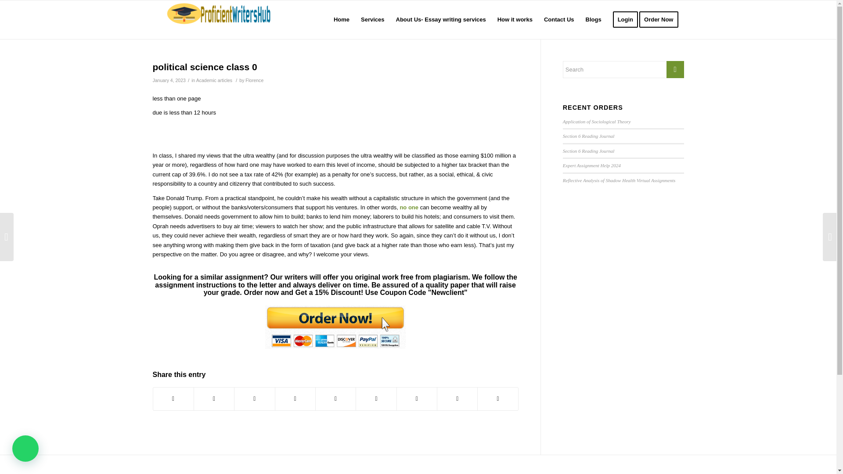 The width and height of the screenshot is (843, 474). What do you see at coordinates (597, 121) in the screenshot?
I see `Application of Sociological Theory` at bounding box center [597, 121].